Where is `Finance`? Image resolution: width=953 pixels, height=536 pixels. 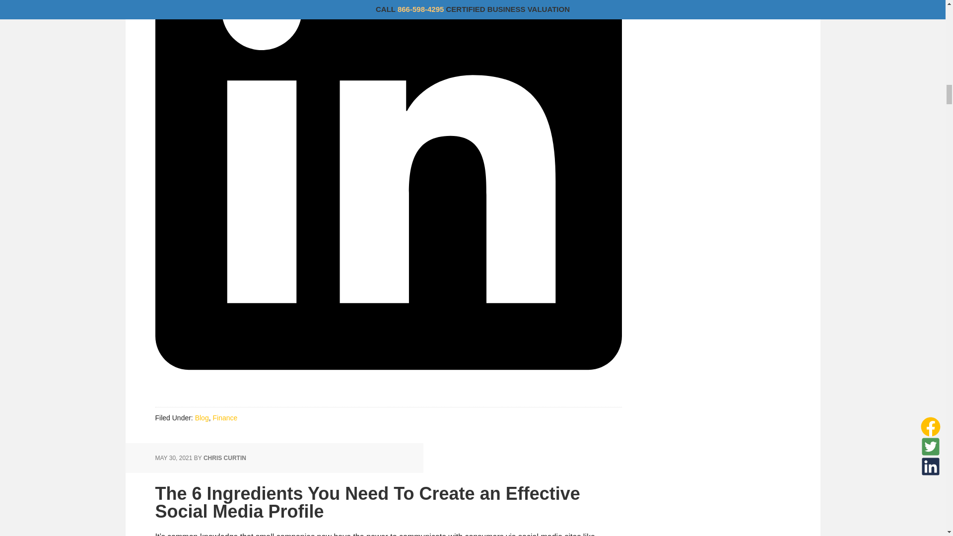 Finance is located at coordinates (225, 417).